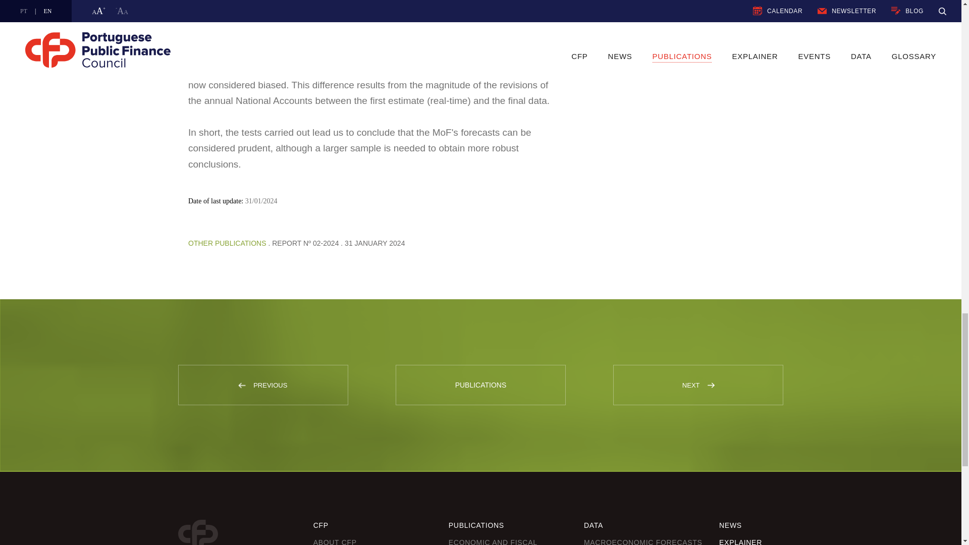  Describe the element at coordinates (262, 385) in the screenshot. I see `PREVIOUS` at that location.